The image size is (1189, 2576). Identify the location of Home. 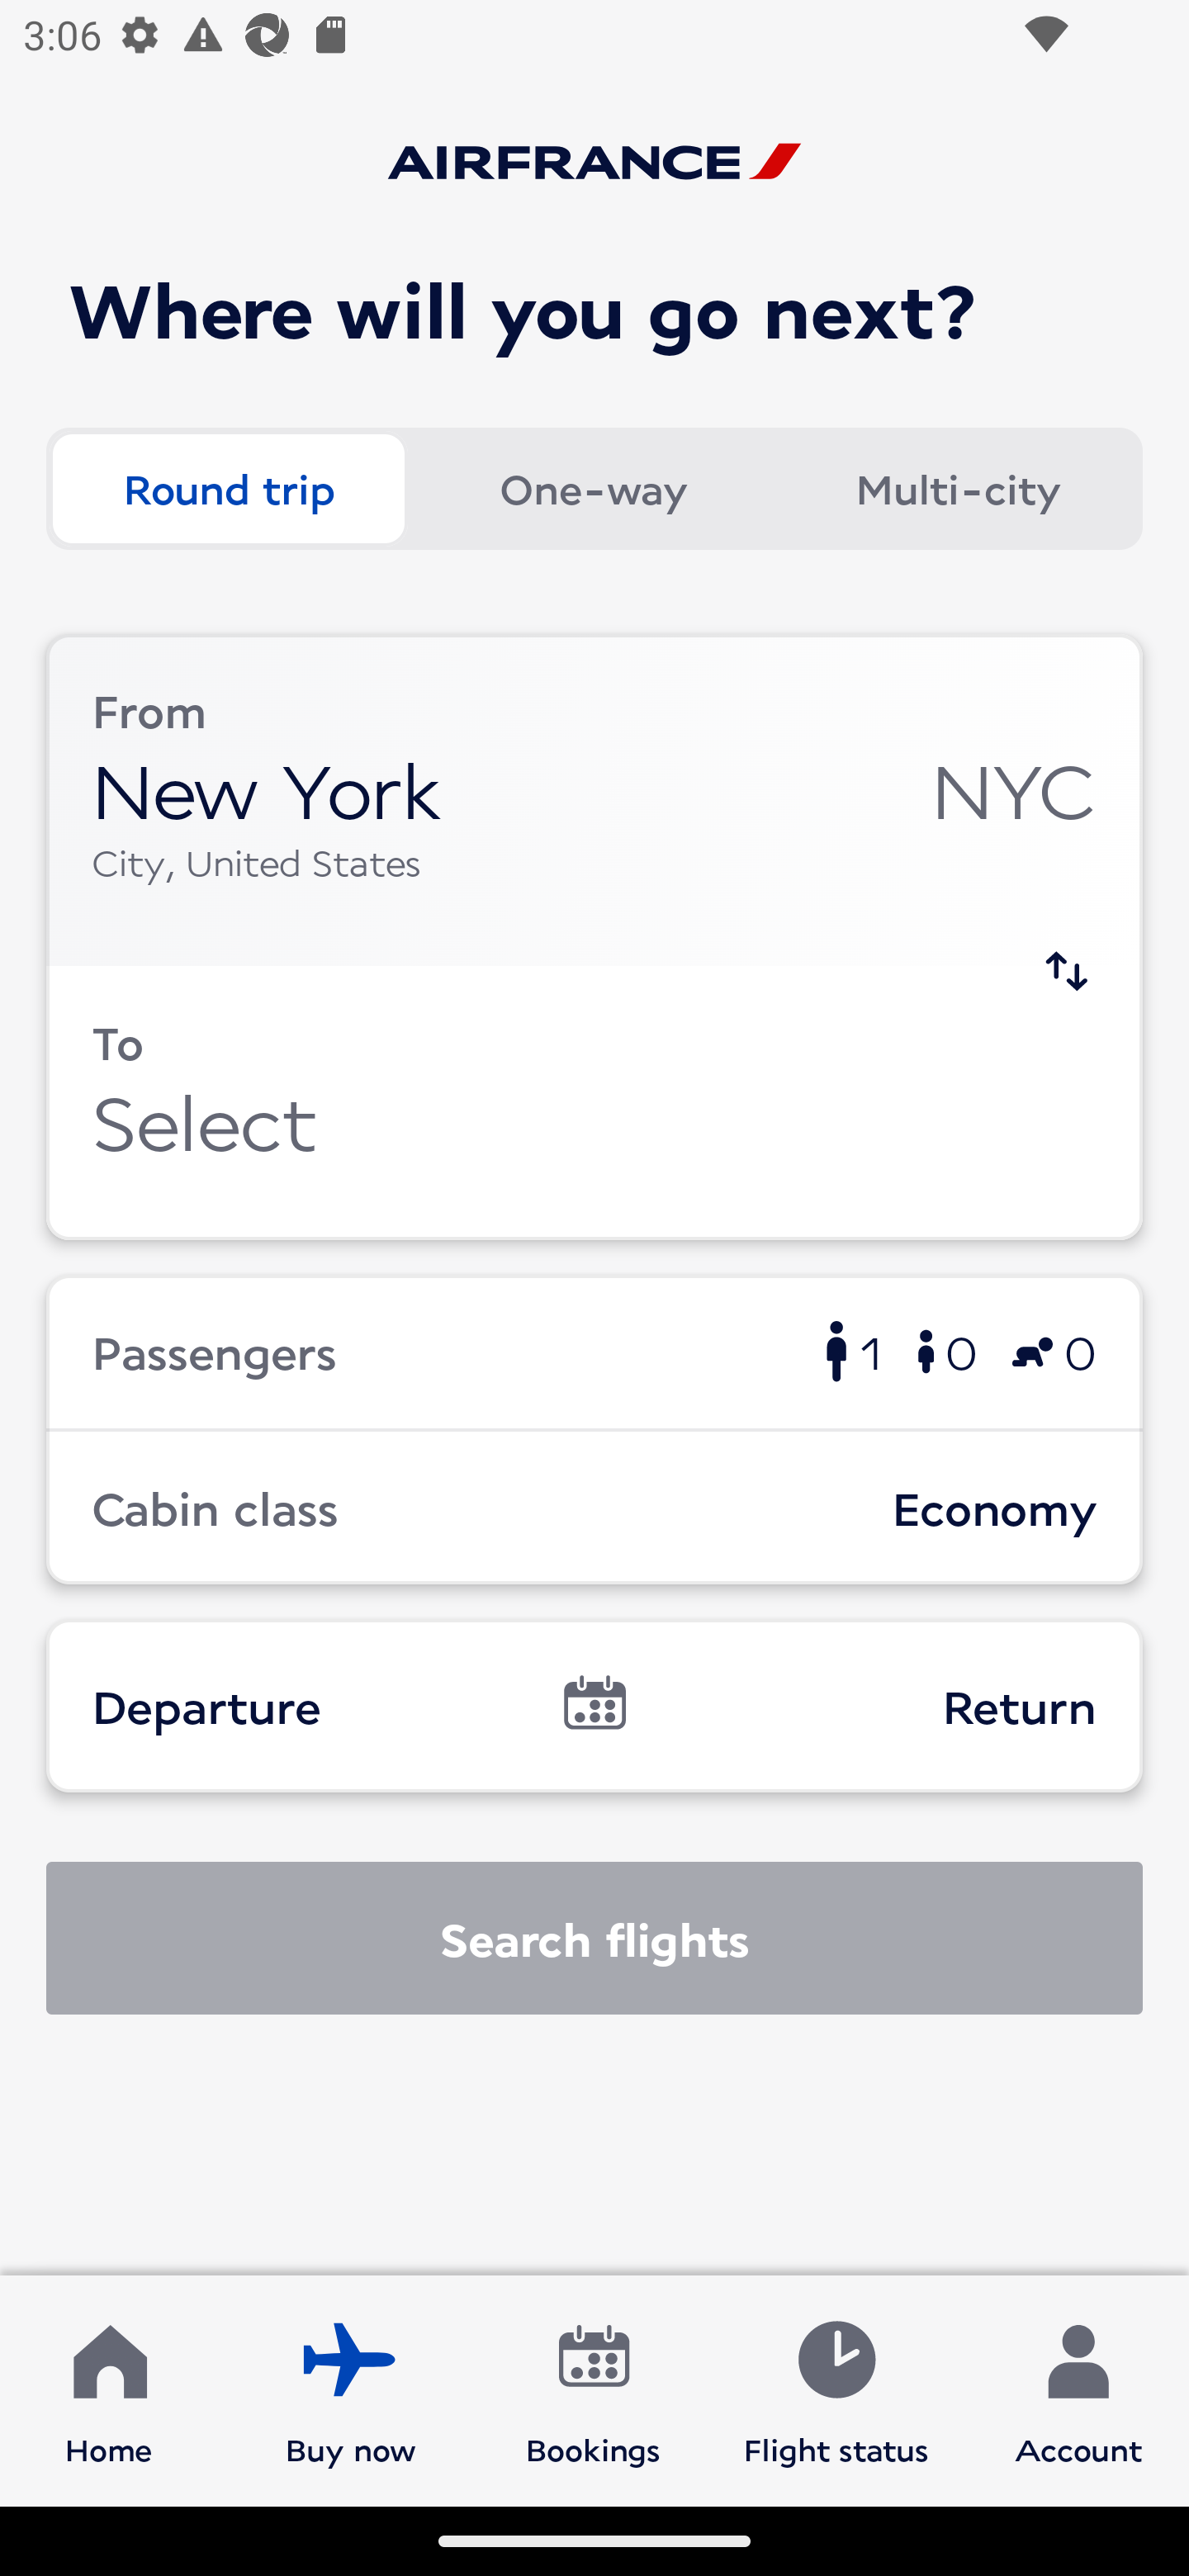
(109, 2389).